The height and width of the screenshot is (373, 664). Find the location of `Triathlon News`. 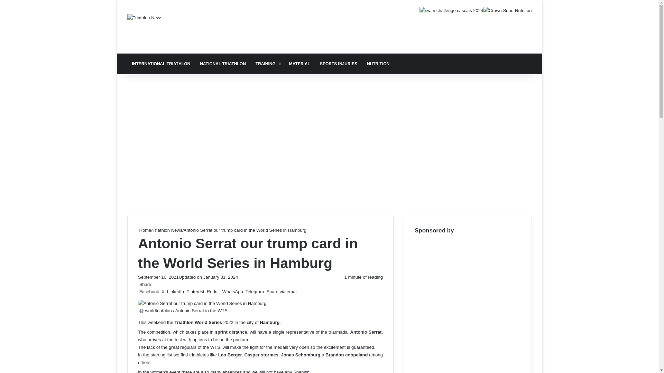

Triathlon News is located at coordinates (145, 17).